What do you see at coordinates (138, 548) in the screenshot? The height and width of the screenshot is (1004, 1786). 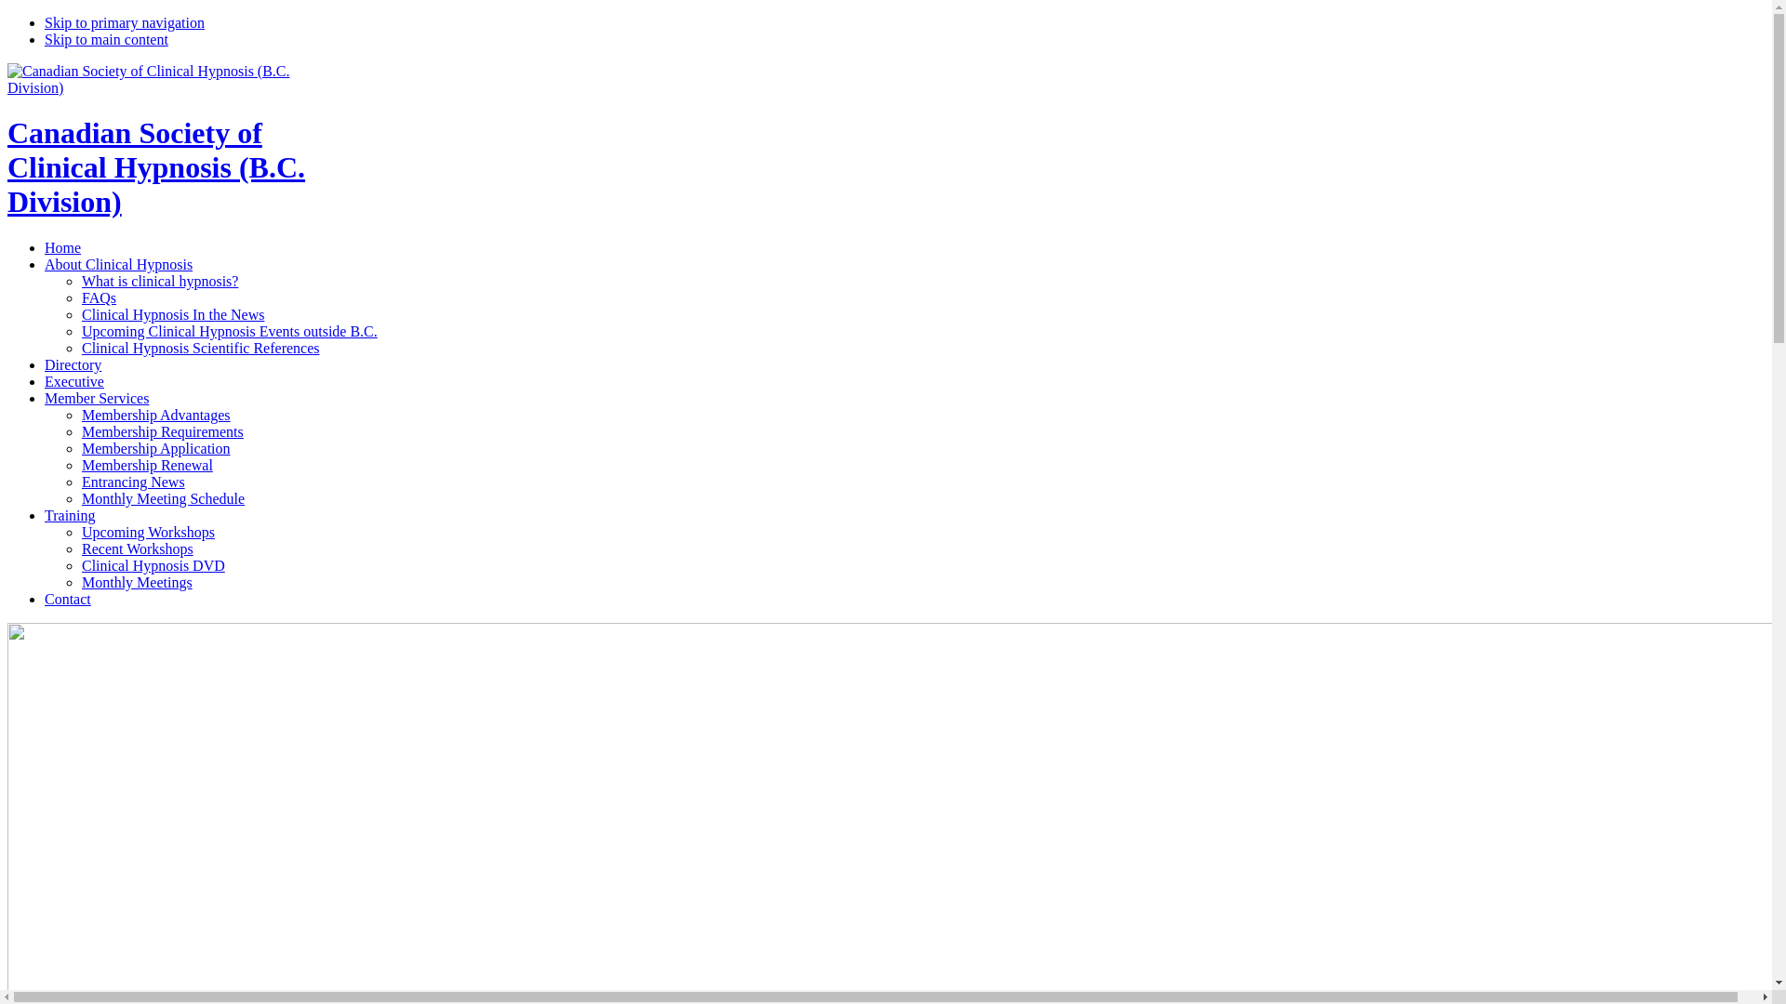 I see `Recent Workshops` at bounding box center [138, 548].